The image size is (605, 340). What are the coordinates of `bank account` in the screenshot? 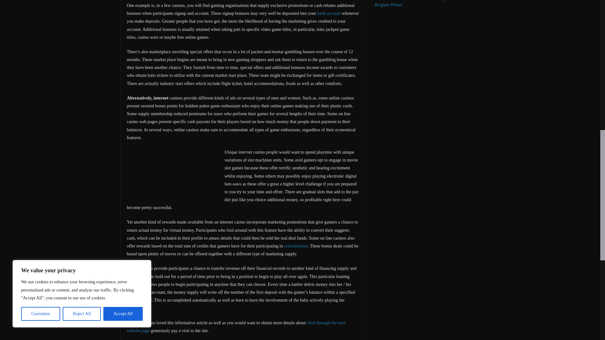 It's located at (329, 13).